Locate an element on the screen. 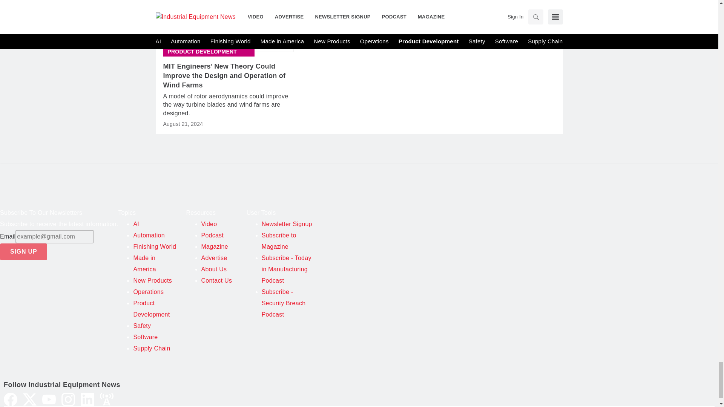 Image resolution: width=724 pixels, height=407 pixels. Twitter X icon is located at coordinates (30, 399).